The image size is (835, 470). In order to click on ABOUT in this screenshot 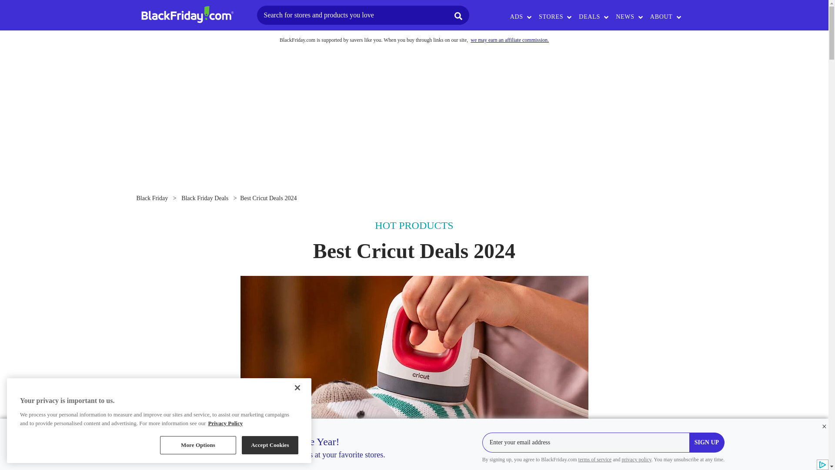, I will do `click(662, 17)`.